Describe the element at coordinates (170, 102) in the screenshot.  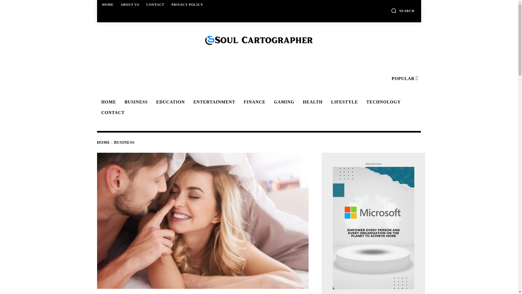
I see `EDUCATION` at that location.